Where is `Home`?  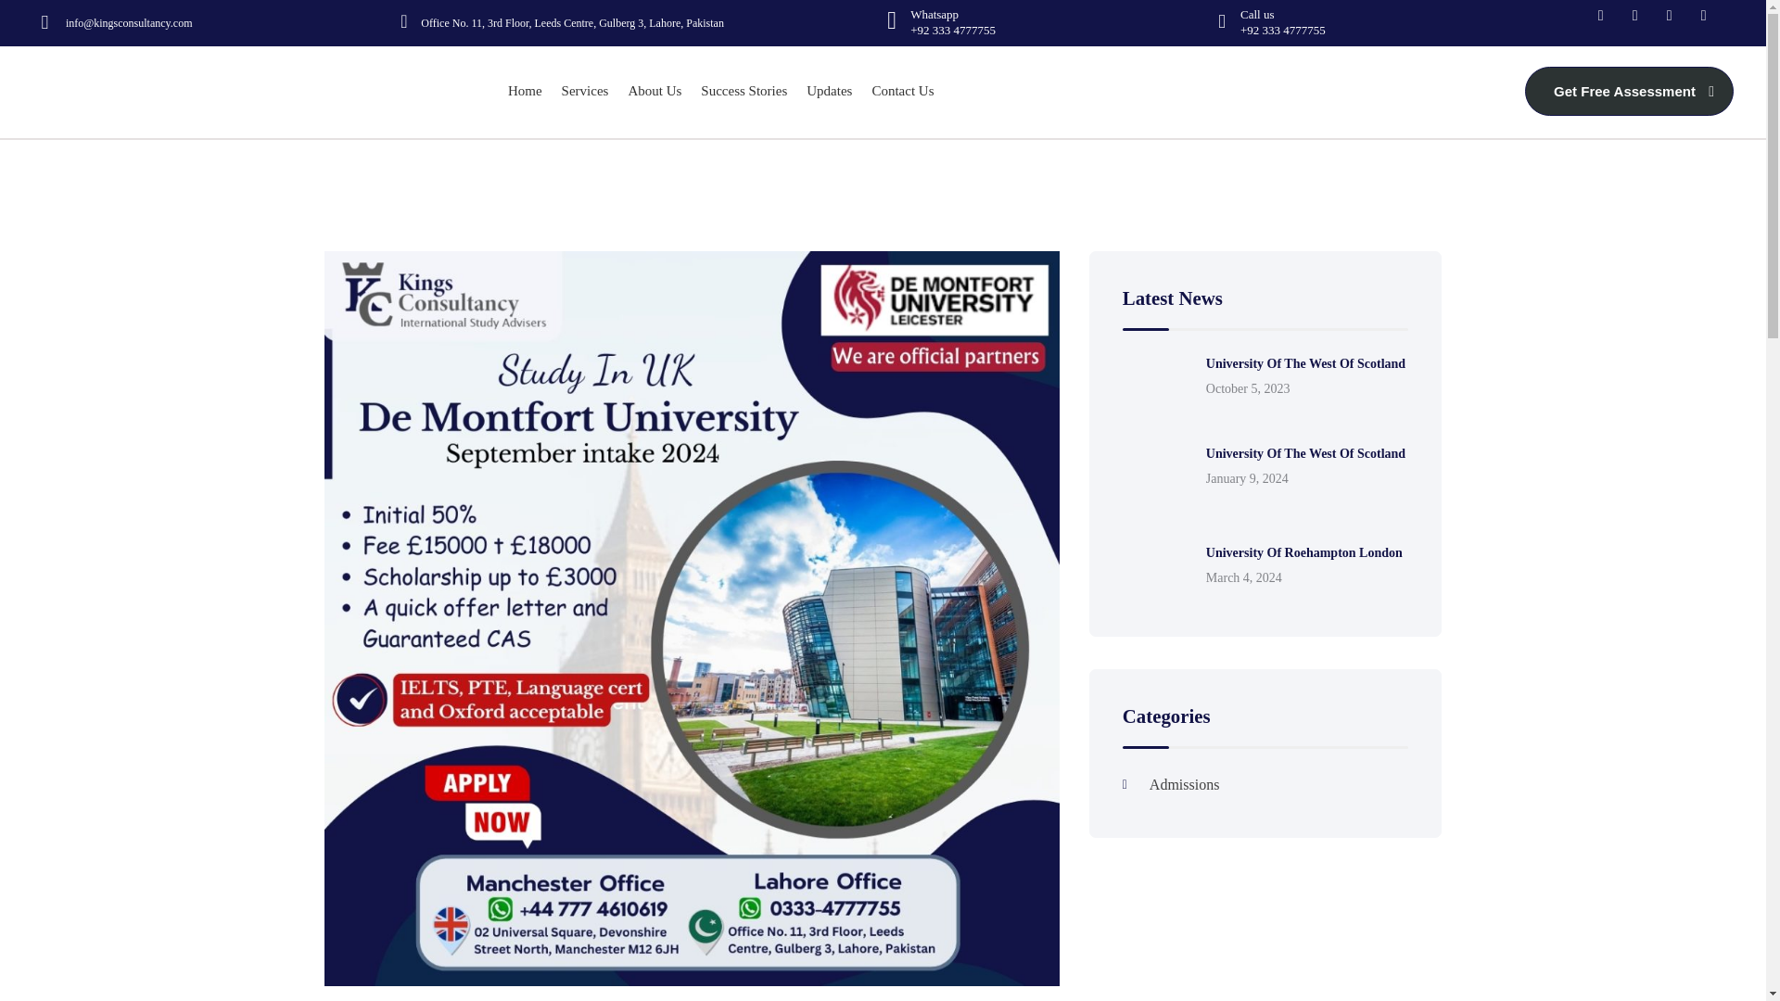 Home is located at coordinates (519, 91).